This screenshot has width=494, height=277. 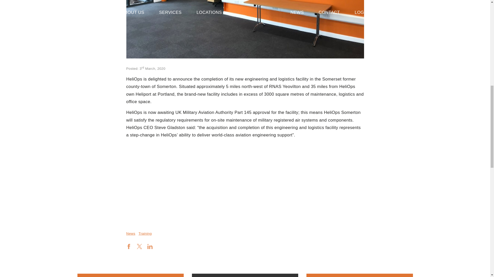 What do you see at coordinates (130, 233) in the screenshot?
I see `News` at bounding box center [130, 233].